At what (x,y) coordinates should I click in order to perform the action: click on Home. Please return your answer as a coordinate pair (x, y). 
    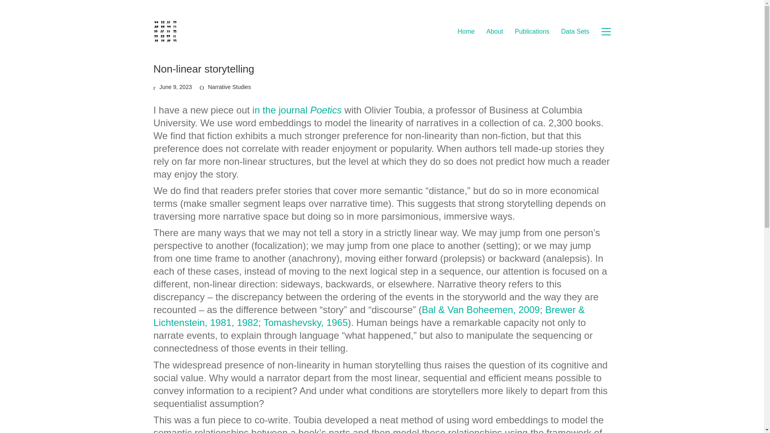
    Looking at the image, I should click on (466, 31).